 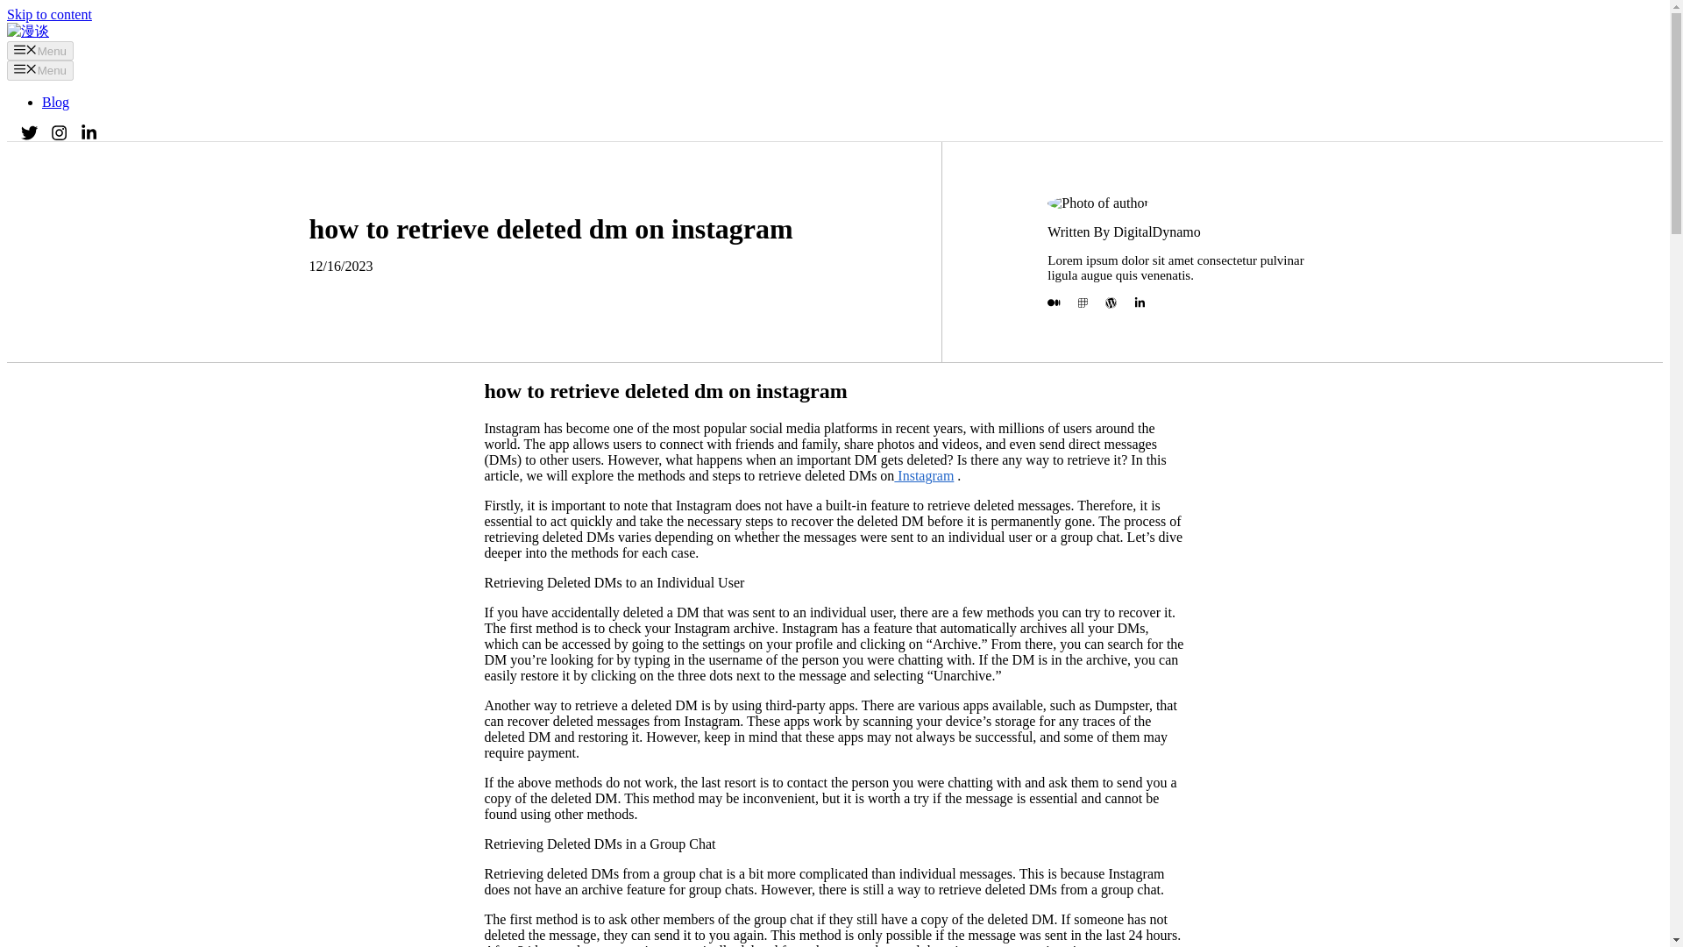 What do you see at coordinates (49, 14) in the screenshot?
I see `Skip to content` at bounding box center [49, 14].